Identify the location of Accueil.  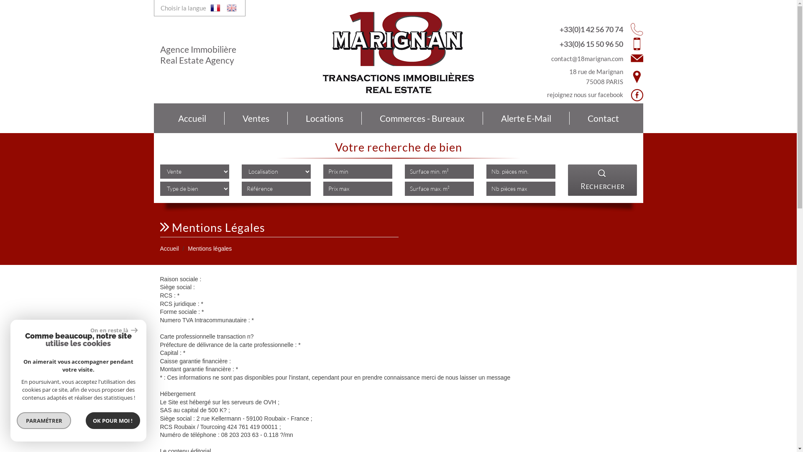
(192, 118).